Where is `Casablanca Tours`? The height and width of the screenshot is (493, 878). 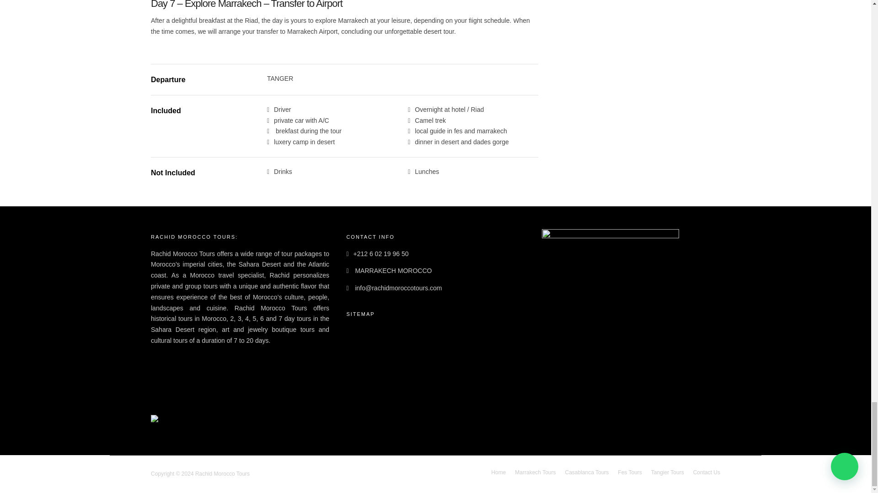 Casablanca Tours is located at coordinates (587, 472).